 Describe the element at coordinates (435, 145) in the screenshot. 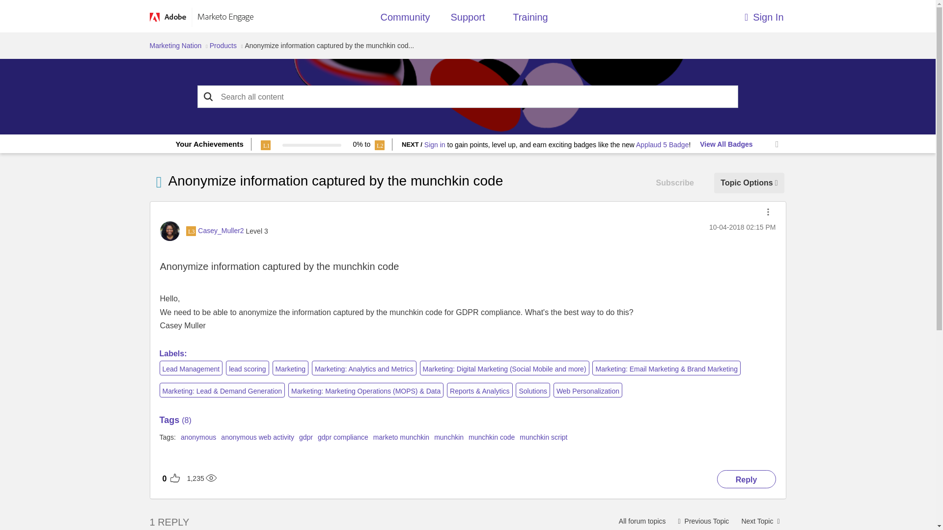

I see `Sign in` at that location.